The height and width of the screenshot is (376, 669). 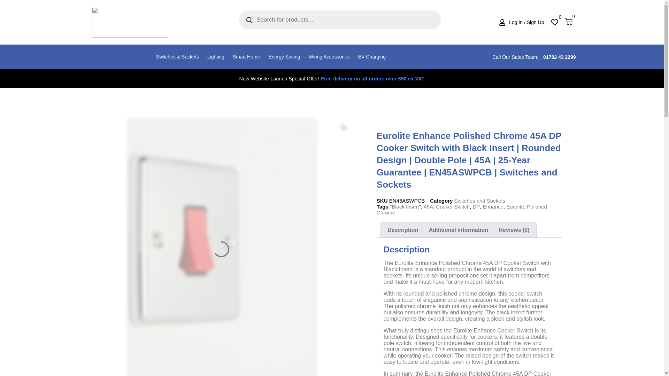 What do you see at coordinates (476, 206) in the screenshot?
I see `DP` at bounding box center [476, 206].